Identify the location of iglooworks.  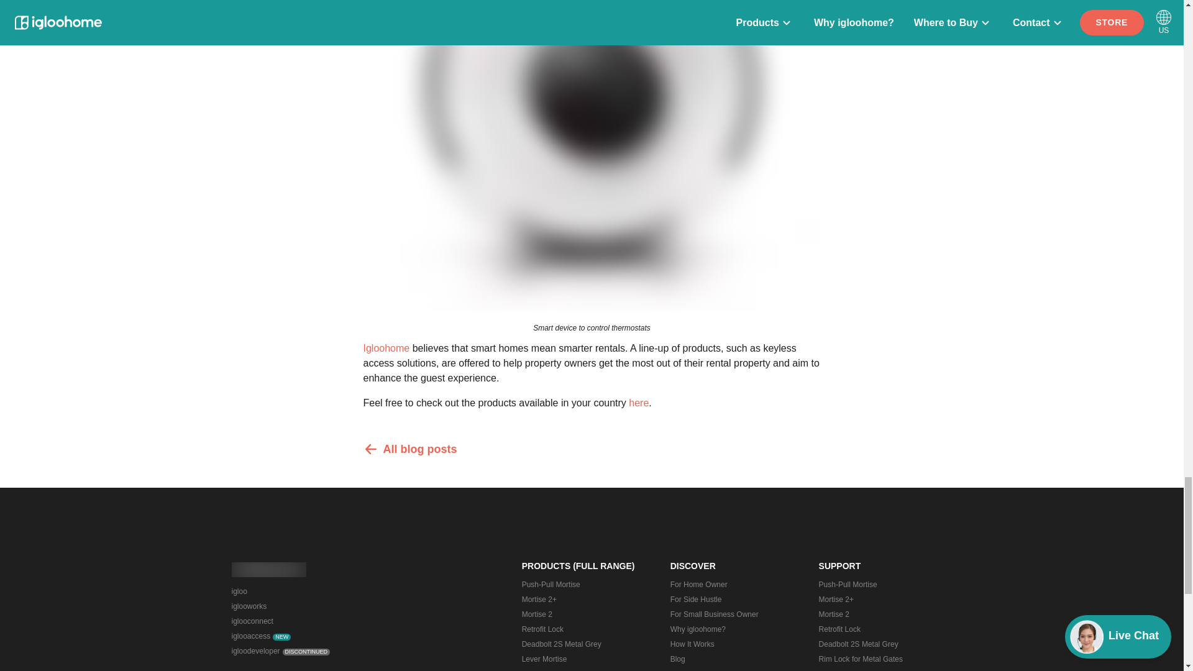
(301, 606).